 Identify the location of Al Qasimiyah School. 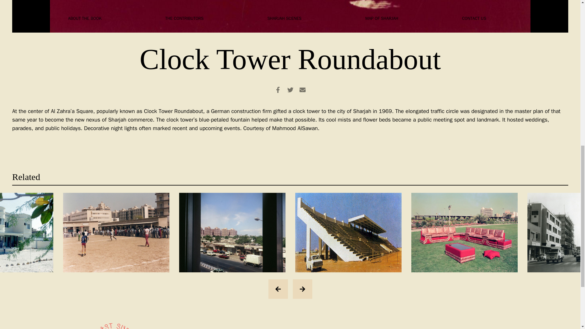
(116, 233).